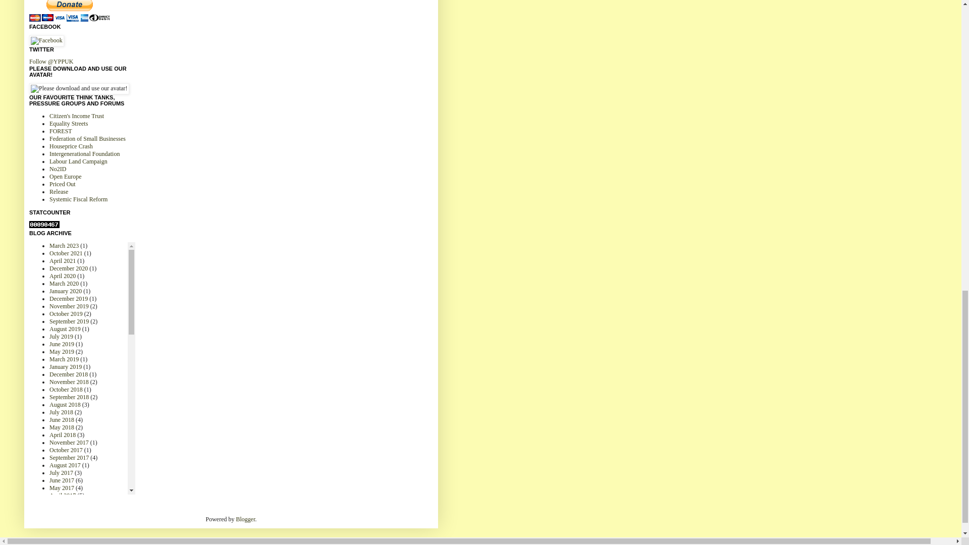 The image size is (969, 545). Describe the element at coordinates (69, 123) in the screenshot. I see `Equality Streets` at that location.